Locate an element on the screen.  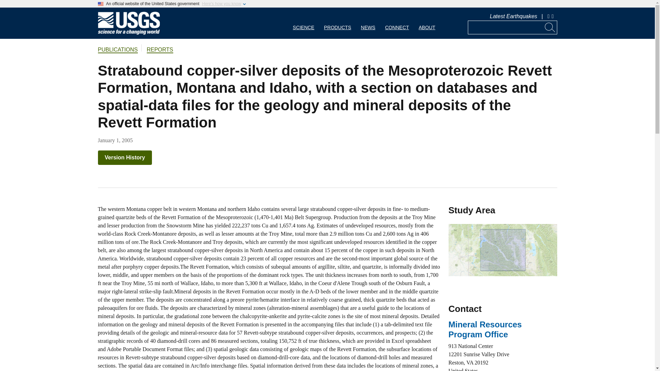
Latest Earthquakes is located at coordinates (513, 16).